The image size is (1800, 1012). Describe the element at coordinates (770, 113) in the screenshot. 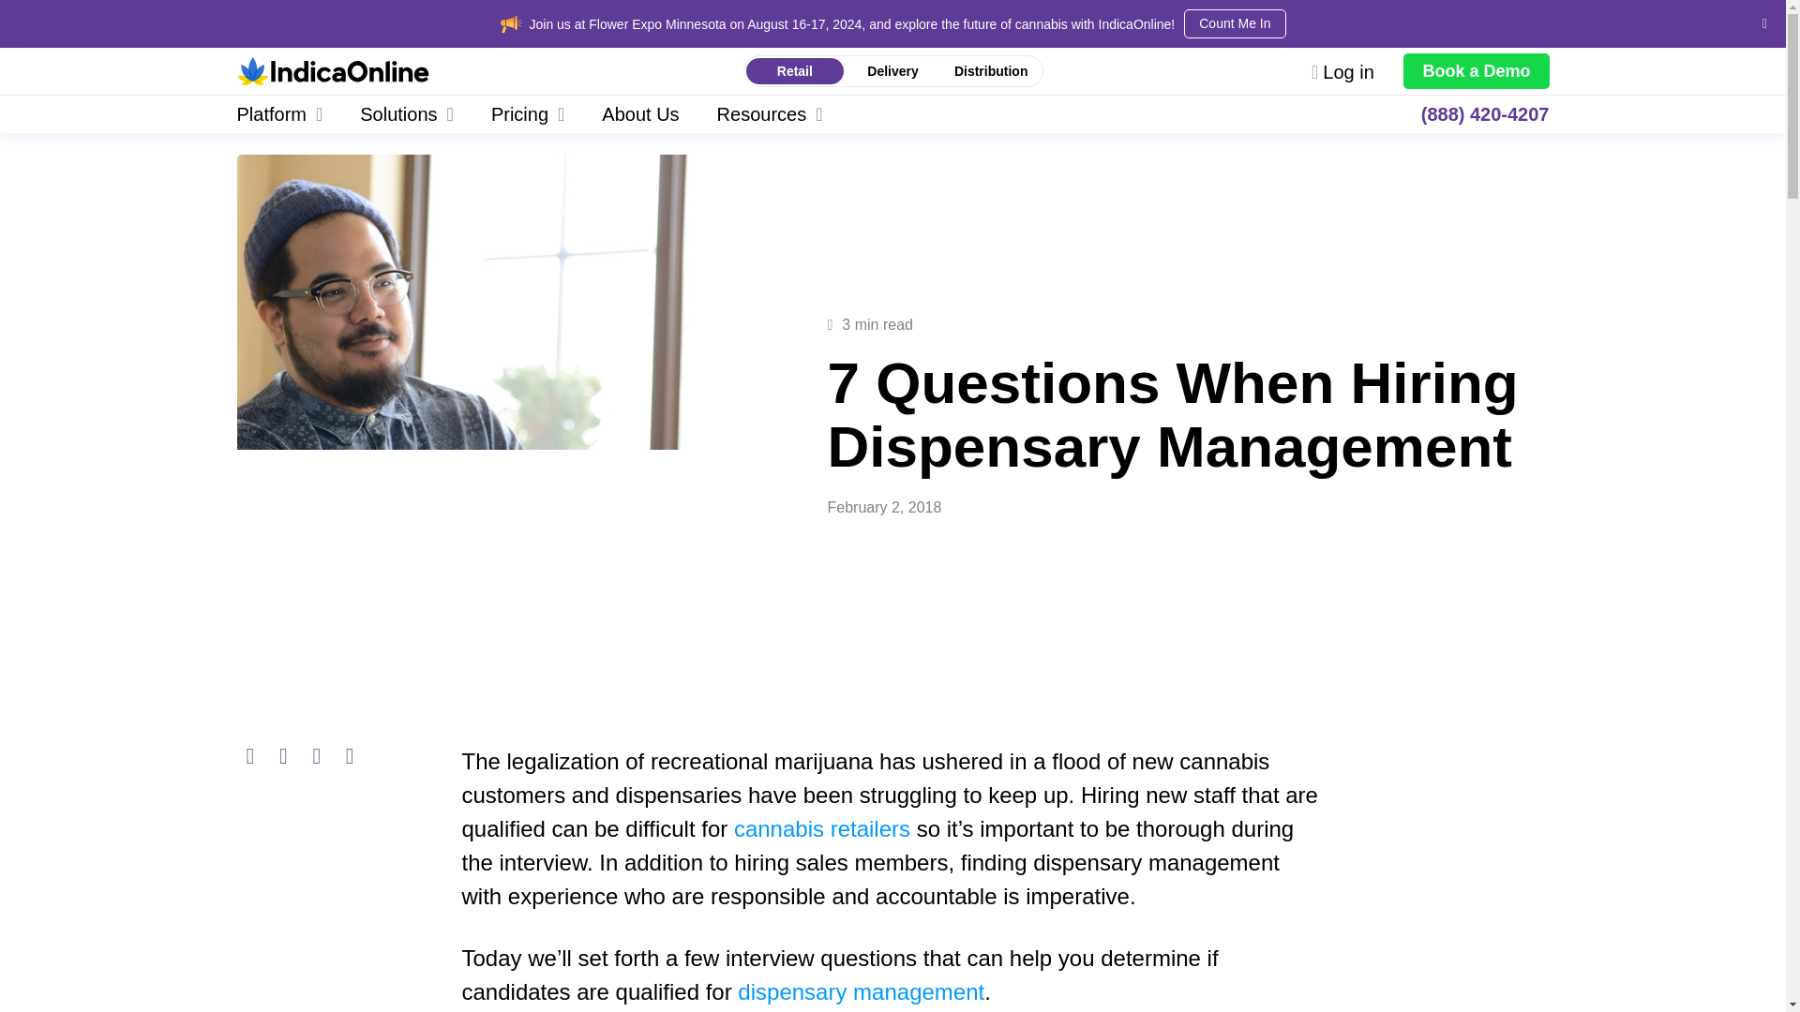

I see `Resources` at that location.